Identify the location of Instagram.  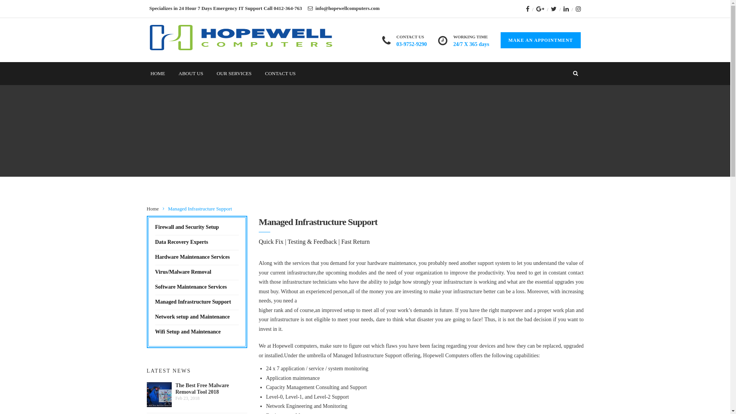
(578, 9).